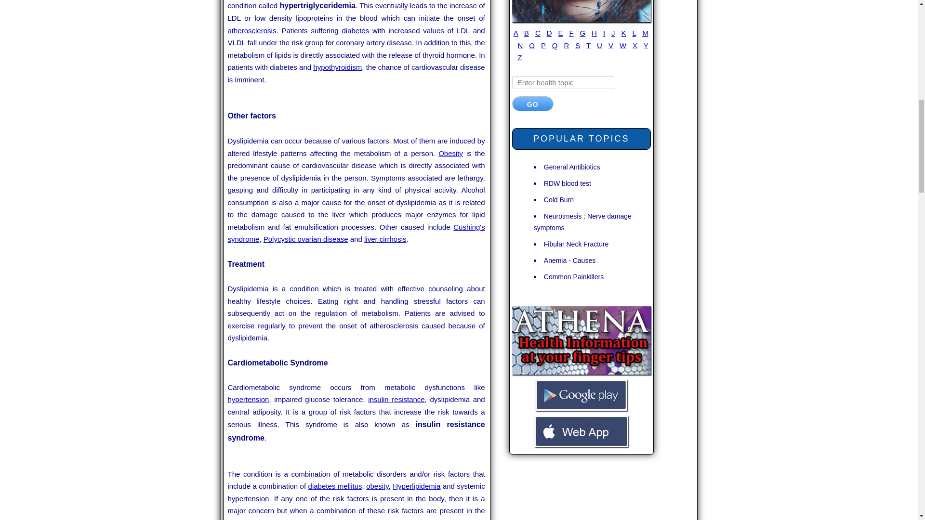  What do you see at coordinates (377, 486) in the screenshot?
I see `obesity` at bounding box center [377, 486].